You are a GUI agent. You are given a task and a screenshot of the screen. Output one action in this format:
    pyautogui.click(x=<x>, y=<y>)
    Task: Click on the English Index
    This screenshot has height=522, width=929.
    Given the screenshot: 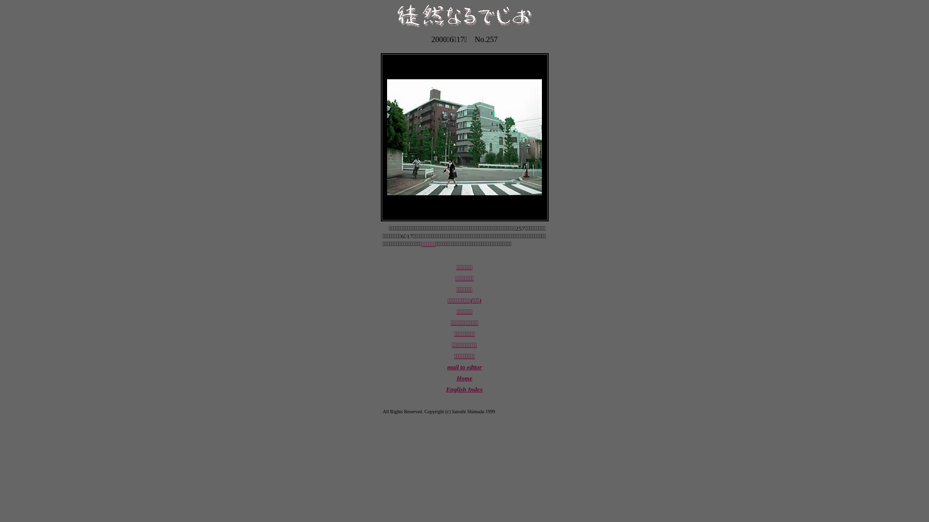 What is the action you would take?
    pyautogui.click(x=464, y=390)
    